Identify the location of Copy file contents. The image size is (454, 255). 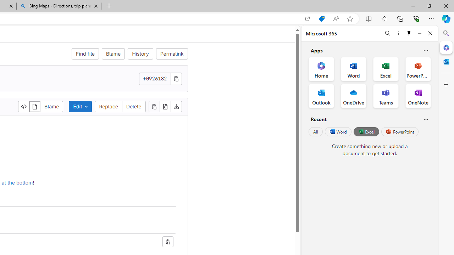
(154, 106).